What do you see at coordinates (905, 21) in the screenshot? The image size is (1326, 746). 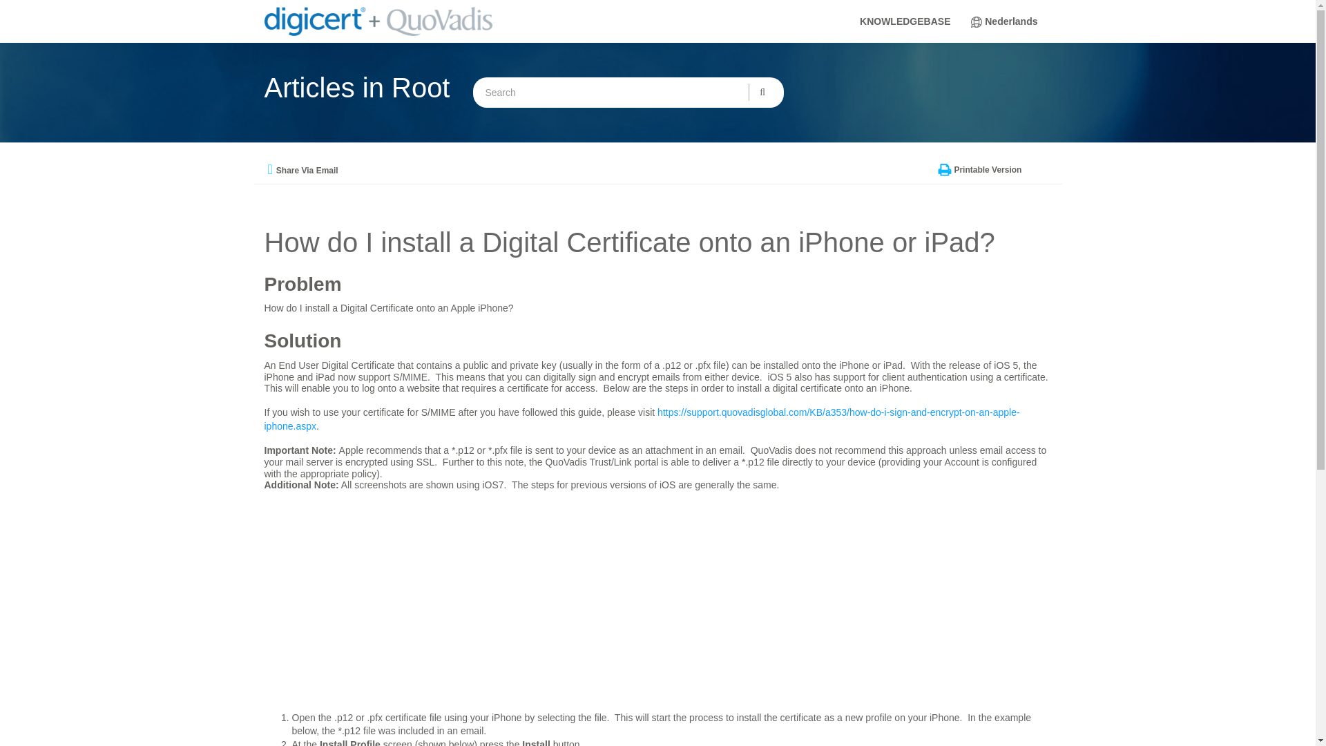 I see `KNOWLEDGEBASE` at bounding box center [905, 21].